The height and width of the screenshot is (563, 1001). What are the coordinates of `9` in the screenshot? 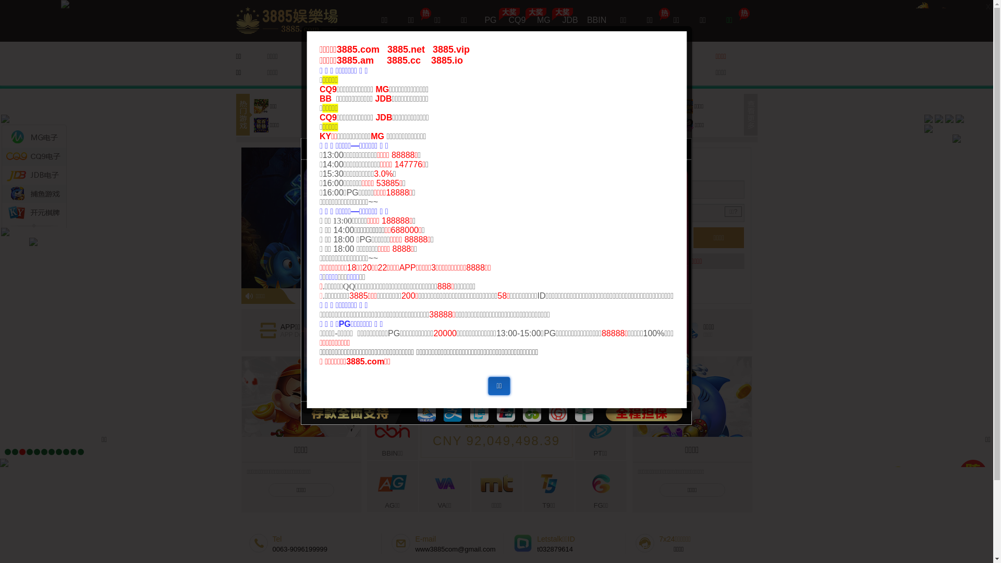 It's located at (66, 452).